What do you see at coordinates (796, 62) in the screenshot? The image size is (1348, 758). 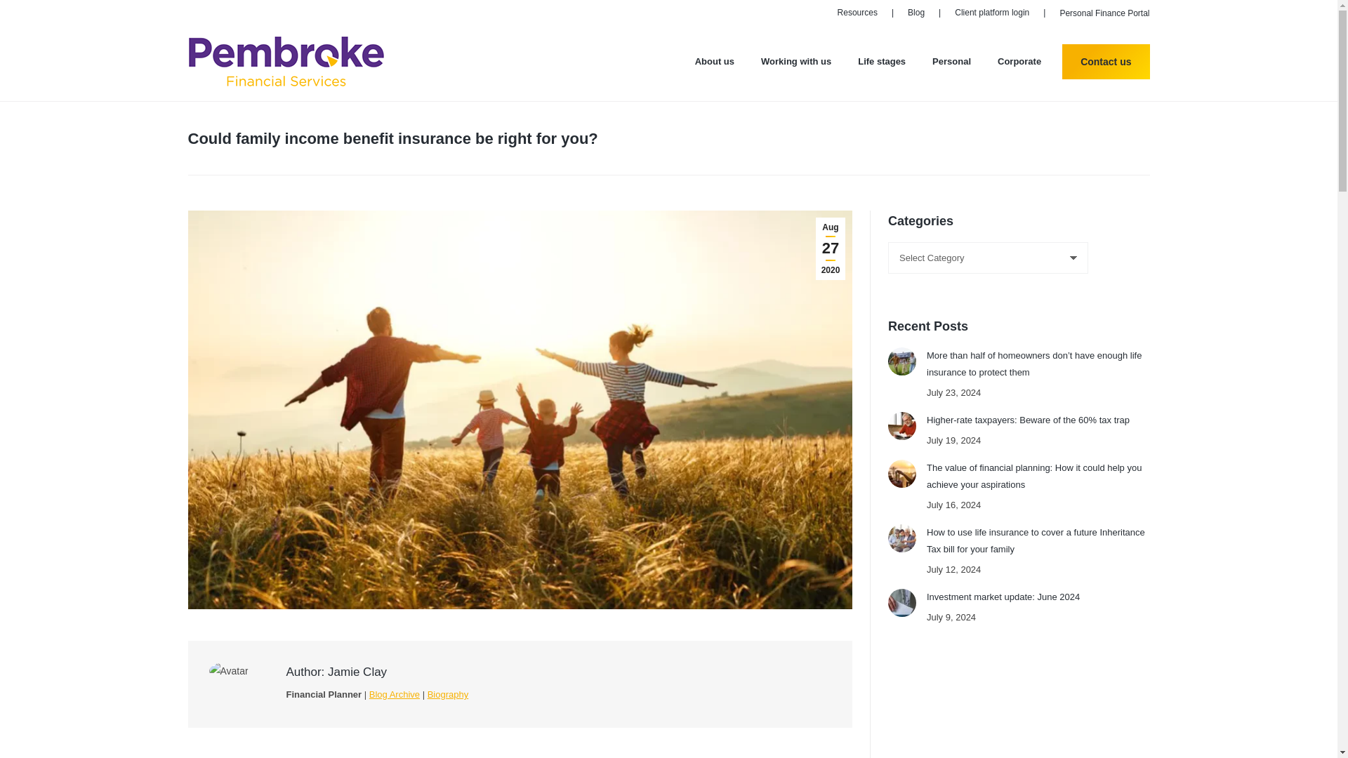 I see `Working with us` at bounding box center [796, 62].